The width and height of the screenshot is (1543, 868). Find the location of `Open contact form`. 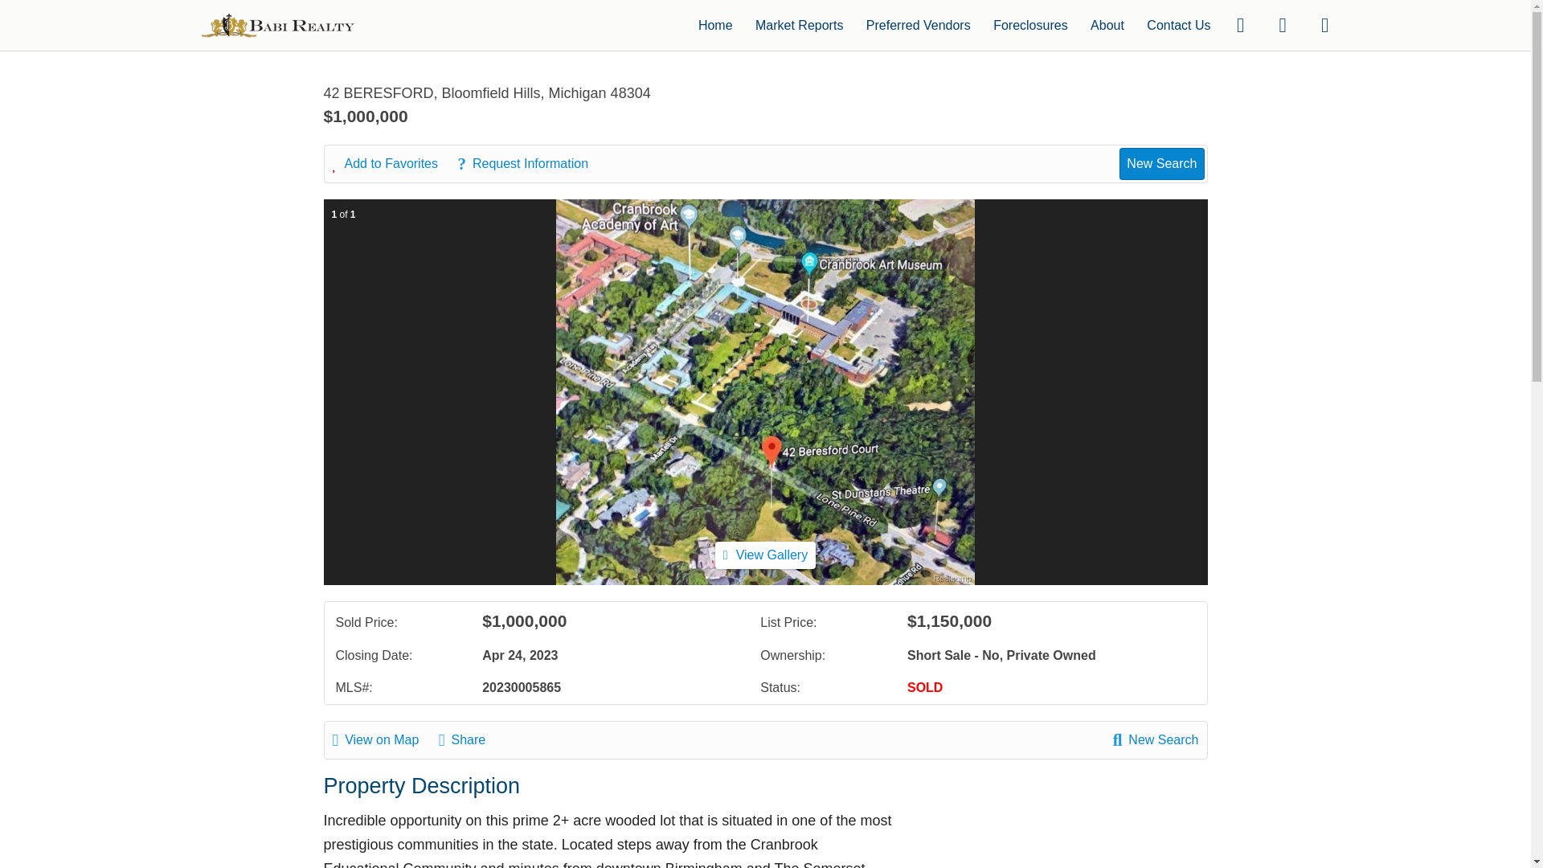

Open contact form is located at coordinates (1240, 24).